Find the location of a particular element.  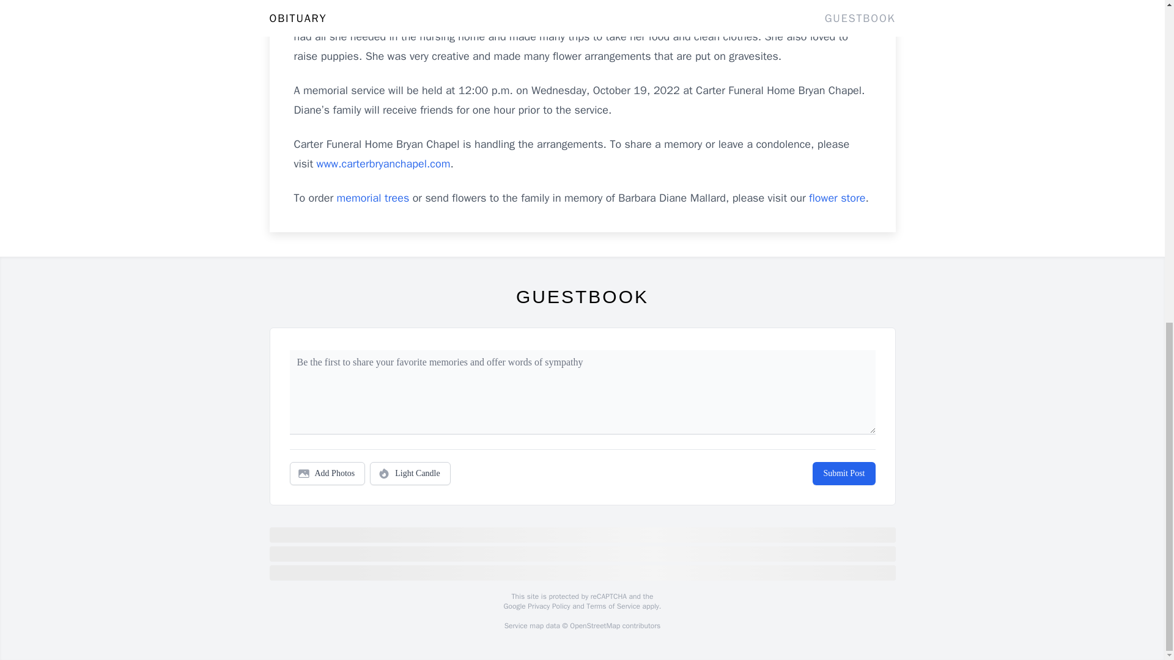

memorial trees is located at coordinates (373, 198).